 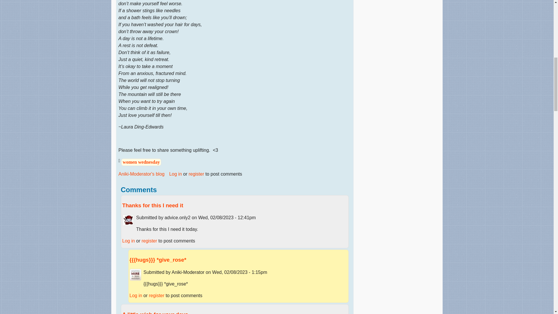 I want to click on register, so click(x=149, y=241).